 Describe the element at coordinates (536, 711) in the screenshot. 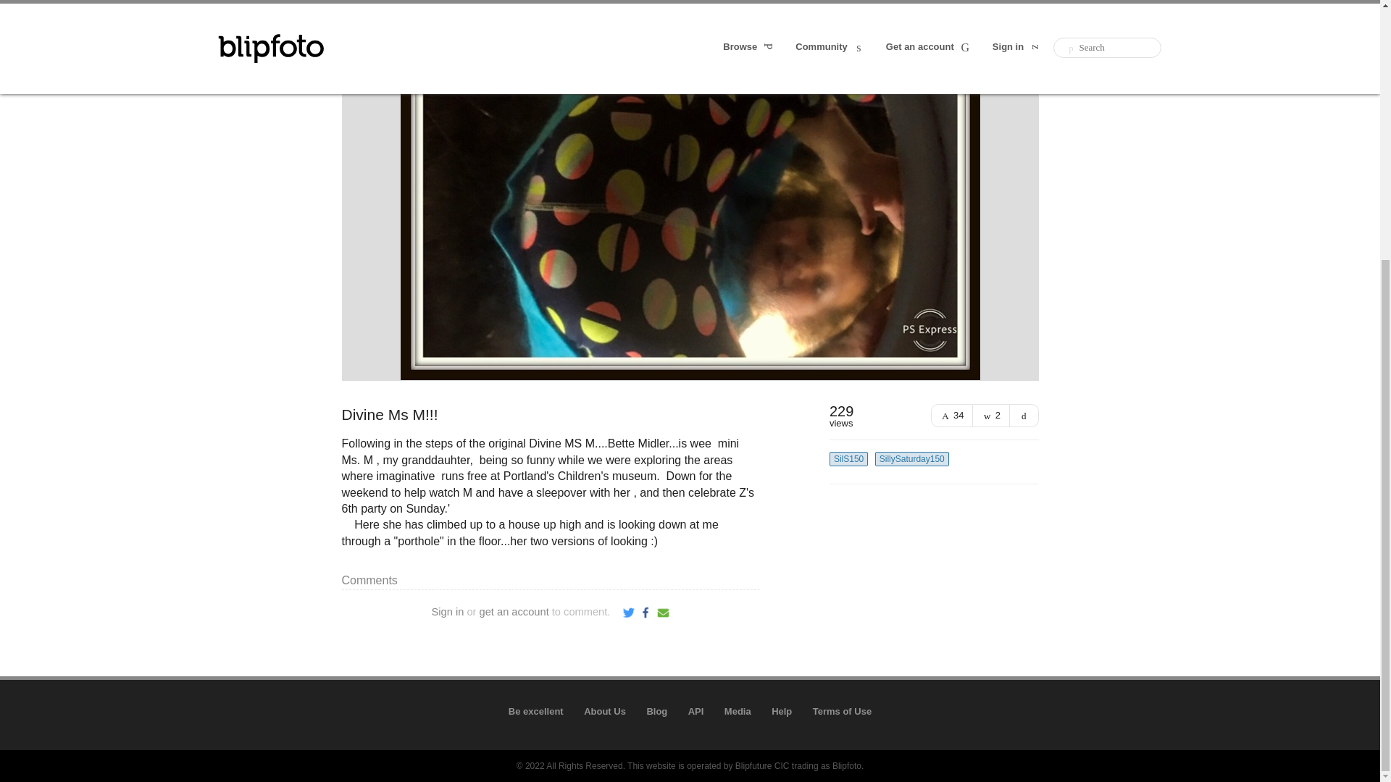

I see `Be excellent` at that location.